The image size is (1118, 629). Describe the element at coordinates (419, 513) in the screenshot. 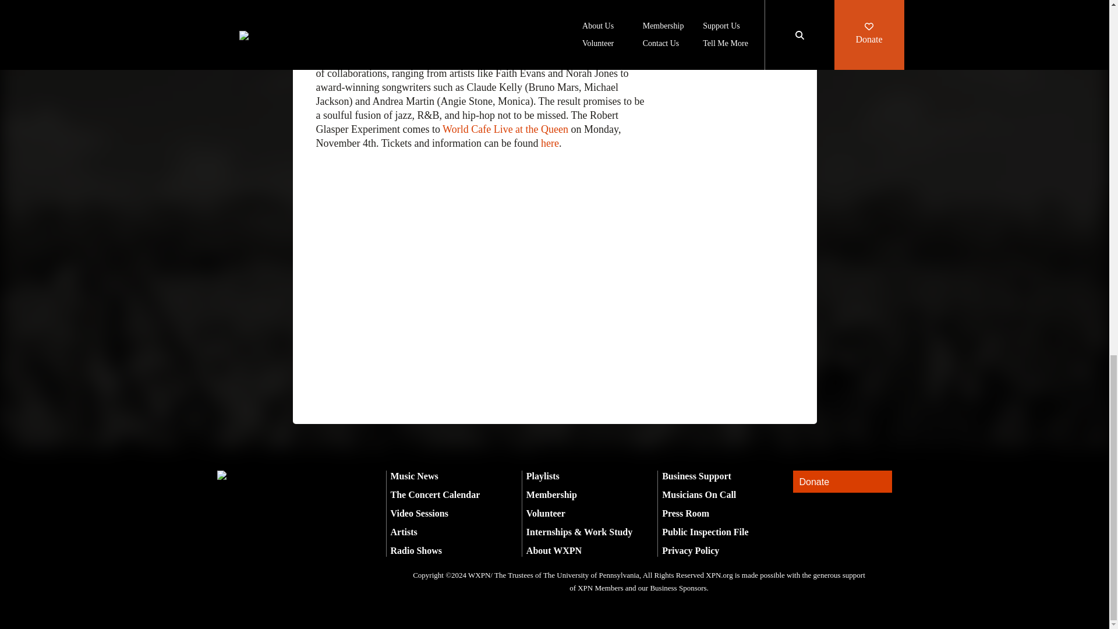

I see `Video Sessions` at that location.